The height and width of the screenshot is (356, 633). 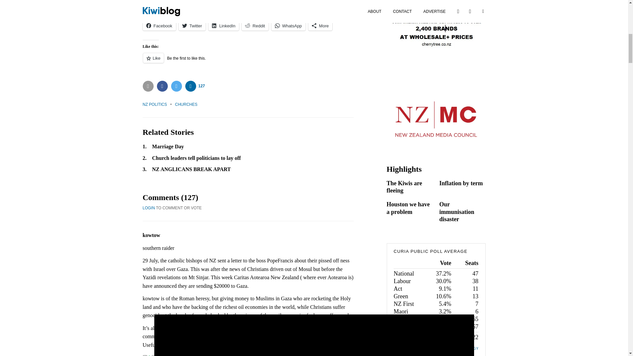 What do you see at coordinates (192, 25) in the screenshot?
I see `Twitter` at bounding box center [192, 25].